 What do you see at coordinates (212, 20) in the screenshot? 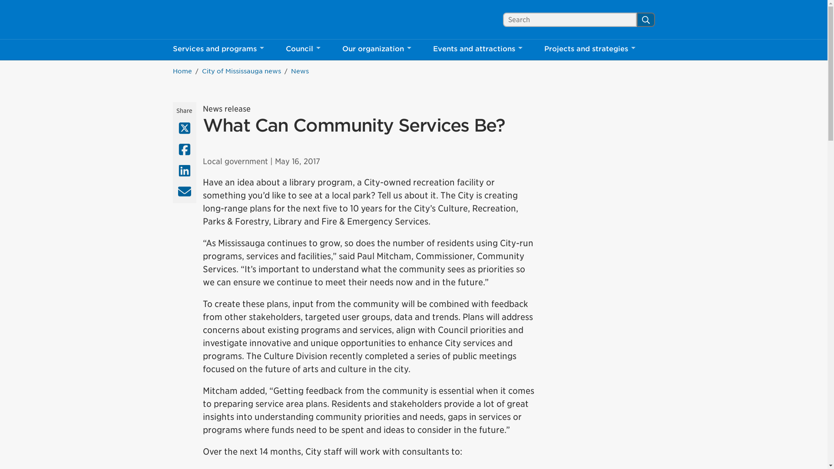
I see `Our organization` at bounding box center [212, 20].